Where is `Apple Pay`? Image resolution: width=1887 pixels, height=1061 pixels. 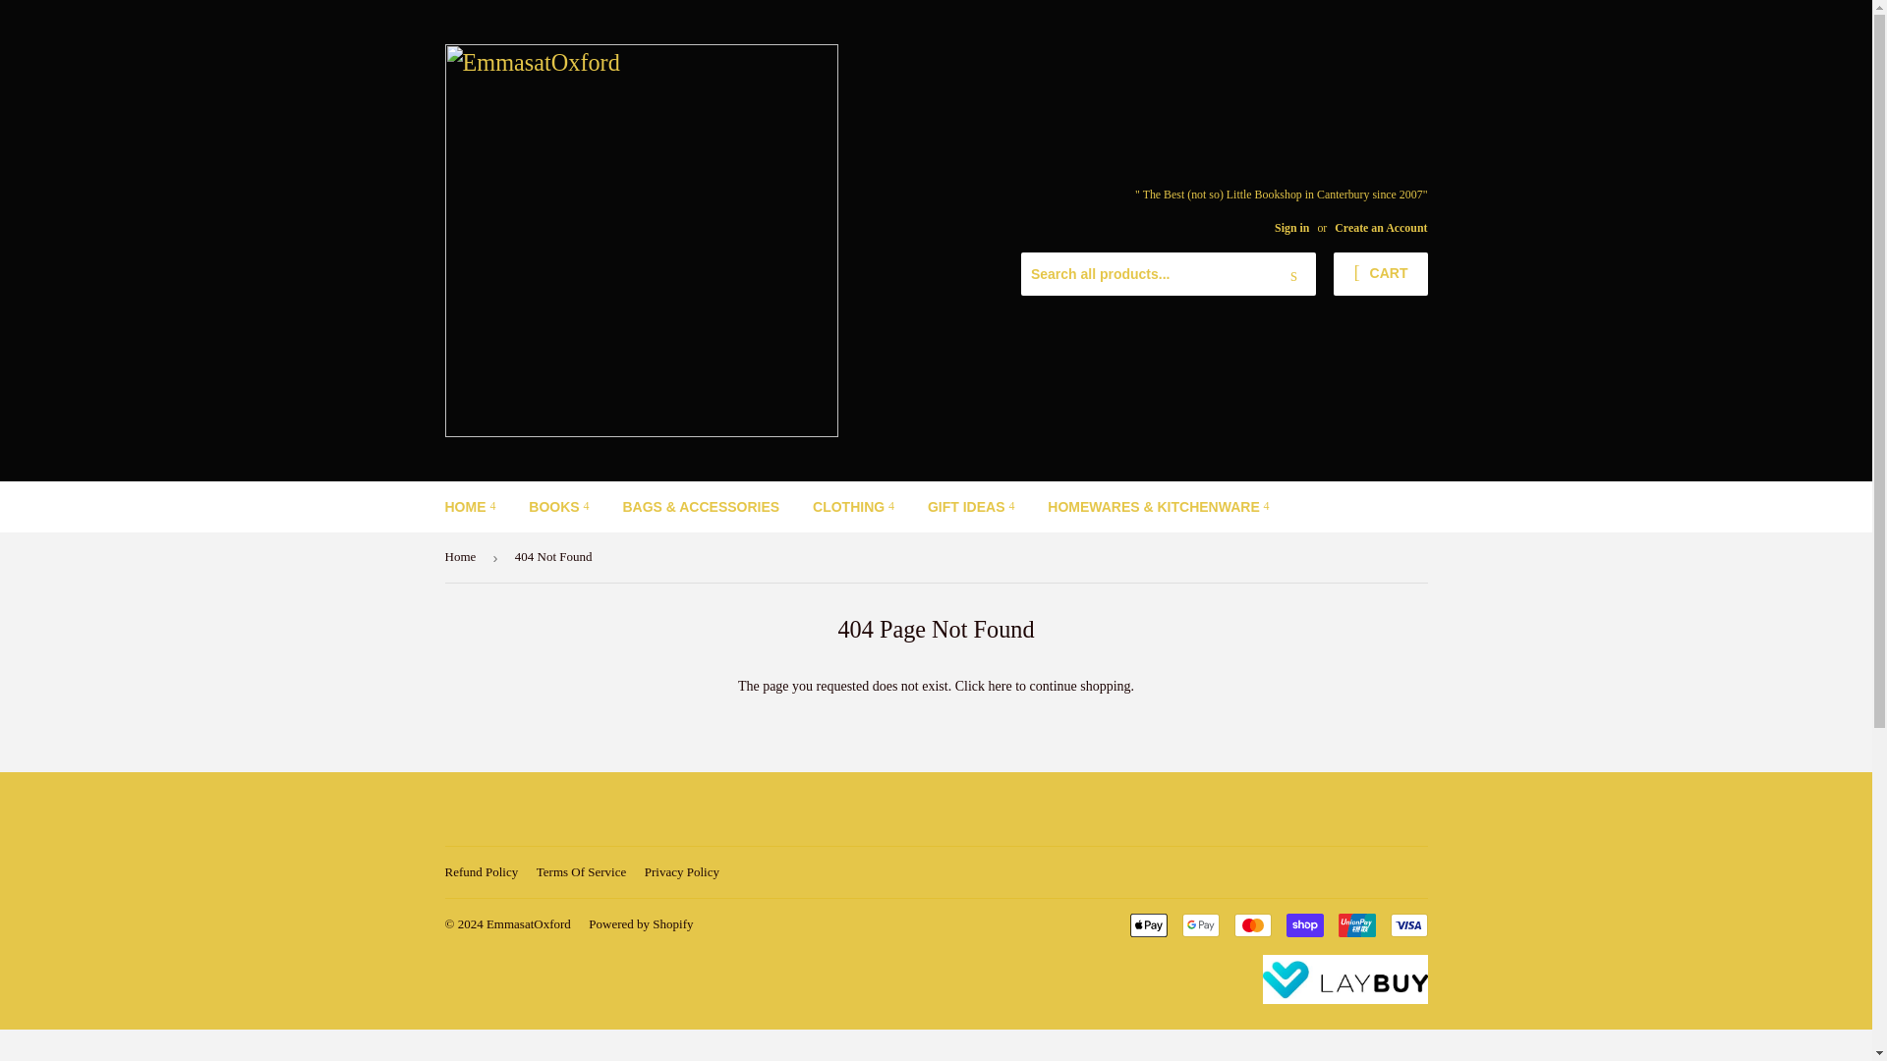
Apple Pay is located at coordinates (1149, 924).